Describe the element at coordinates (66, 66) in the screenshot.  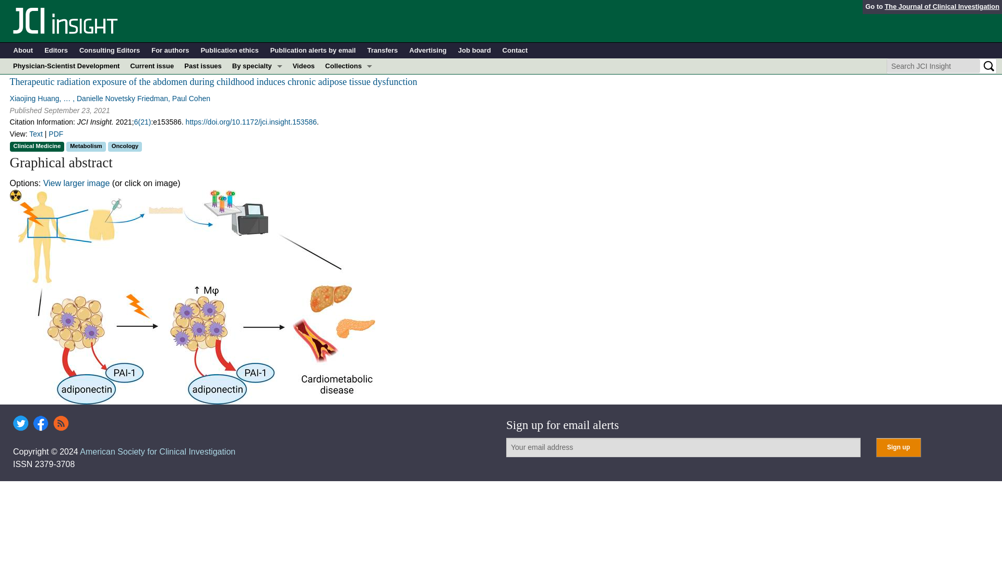
I see `Physician-Scientist Development` at that location.